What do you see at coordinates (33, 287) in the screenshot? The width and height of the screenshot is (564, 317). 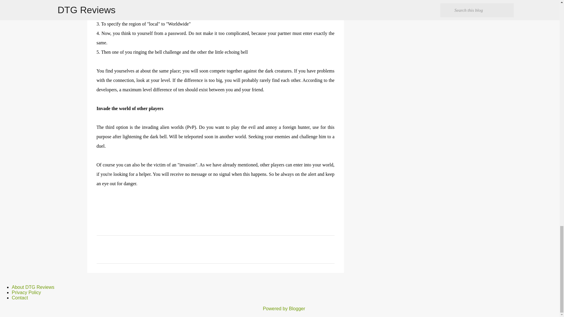 I see `About DTG Reviews` at bounding box center [33, 287].